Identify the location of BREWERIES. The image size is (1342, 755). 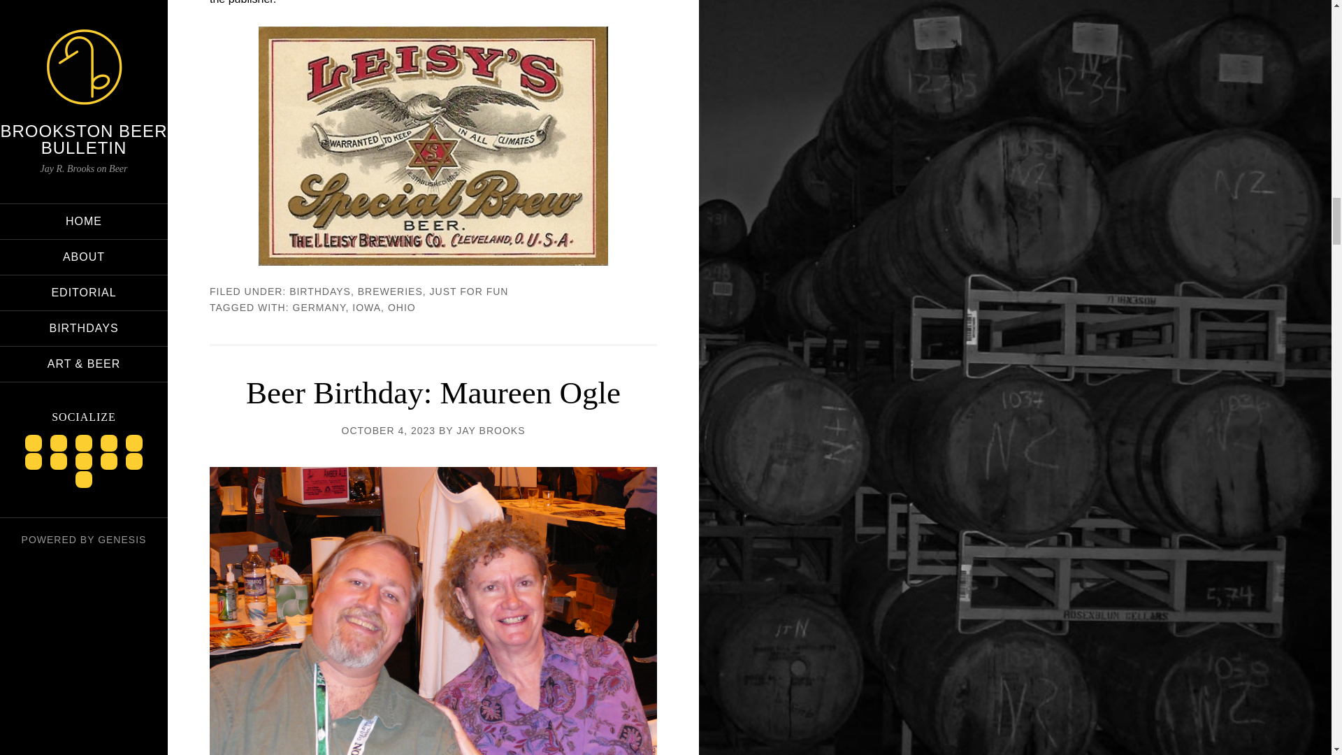
(390, 292).